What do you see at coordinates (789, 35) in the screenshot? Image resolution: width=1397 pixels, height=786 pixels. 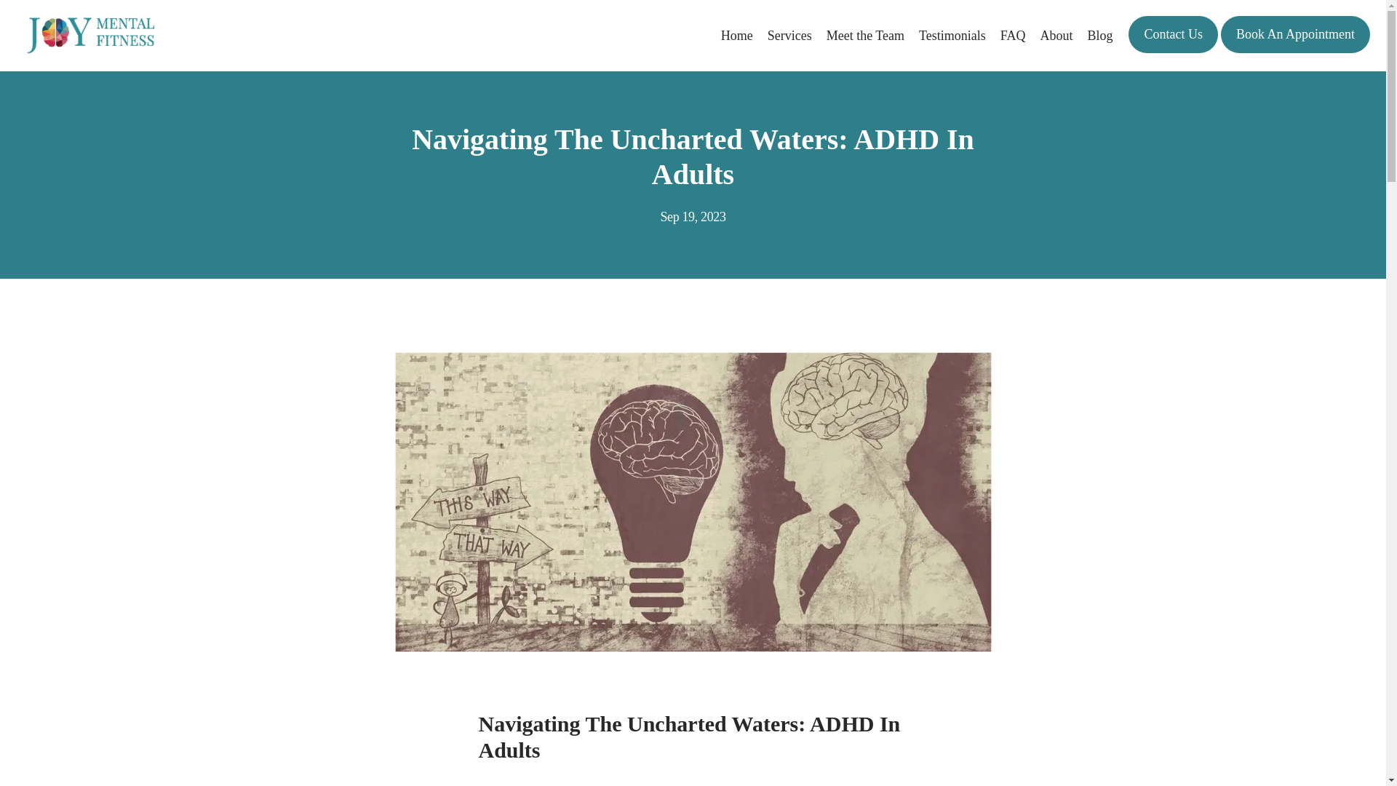 I see `Services` at bounding box center [789, 35].